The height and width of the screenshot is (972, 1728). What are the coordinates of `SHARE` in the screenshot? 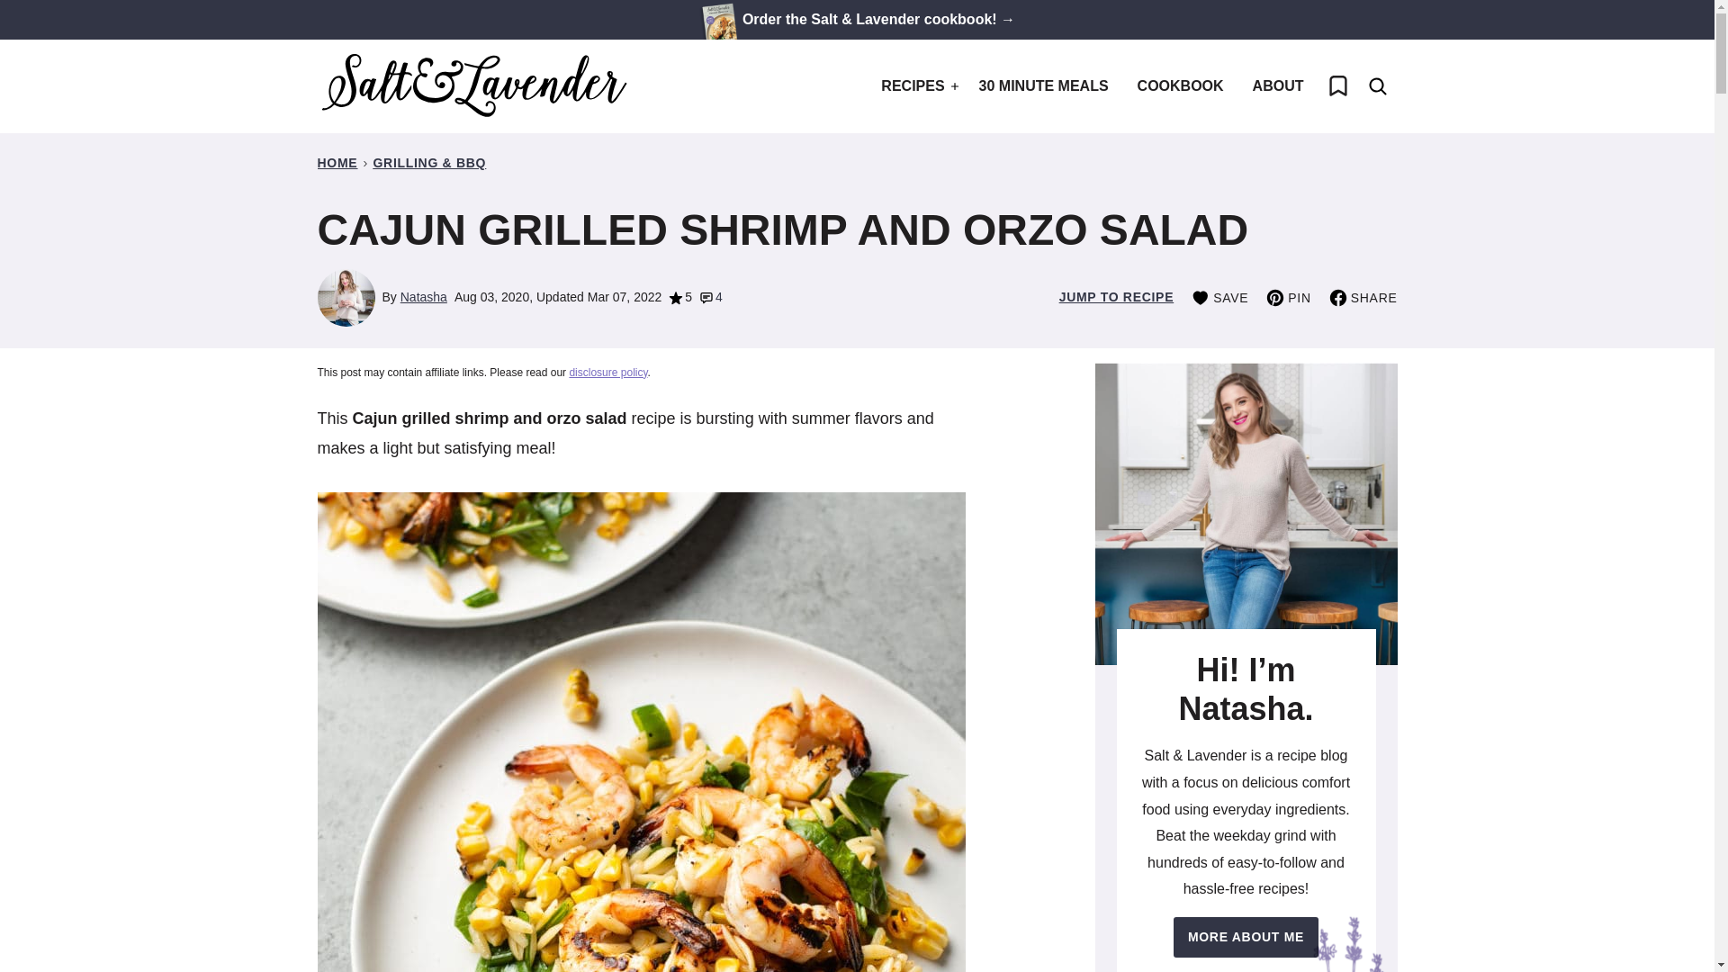 It's located at (1363, 297).